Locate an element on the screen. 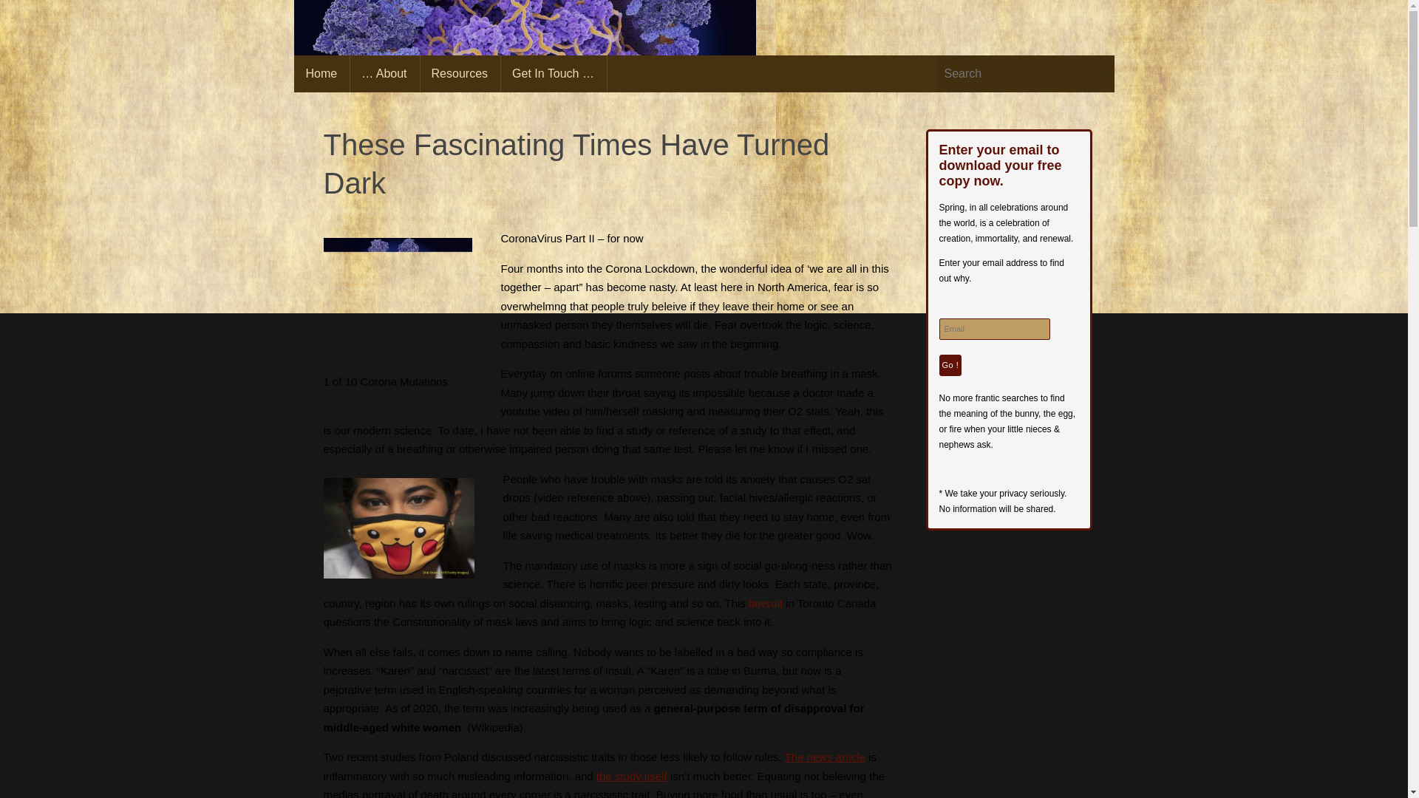  The news article is located at coordinates (825, 757).